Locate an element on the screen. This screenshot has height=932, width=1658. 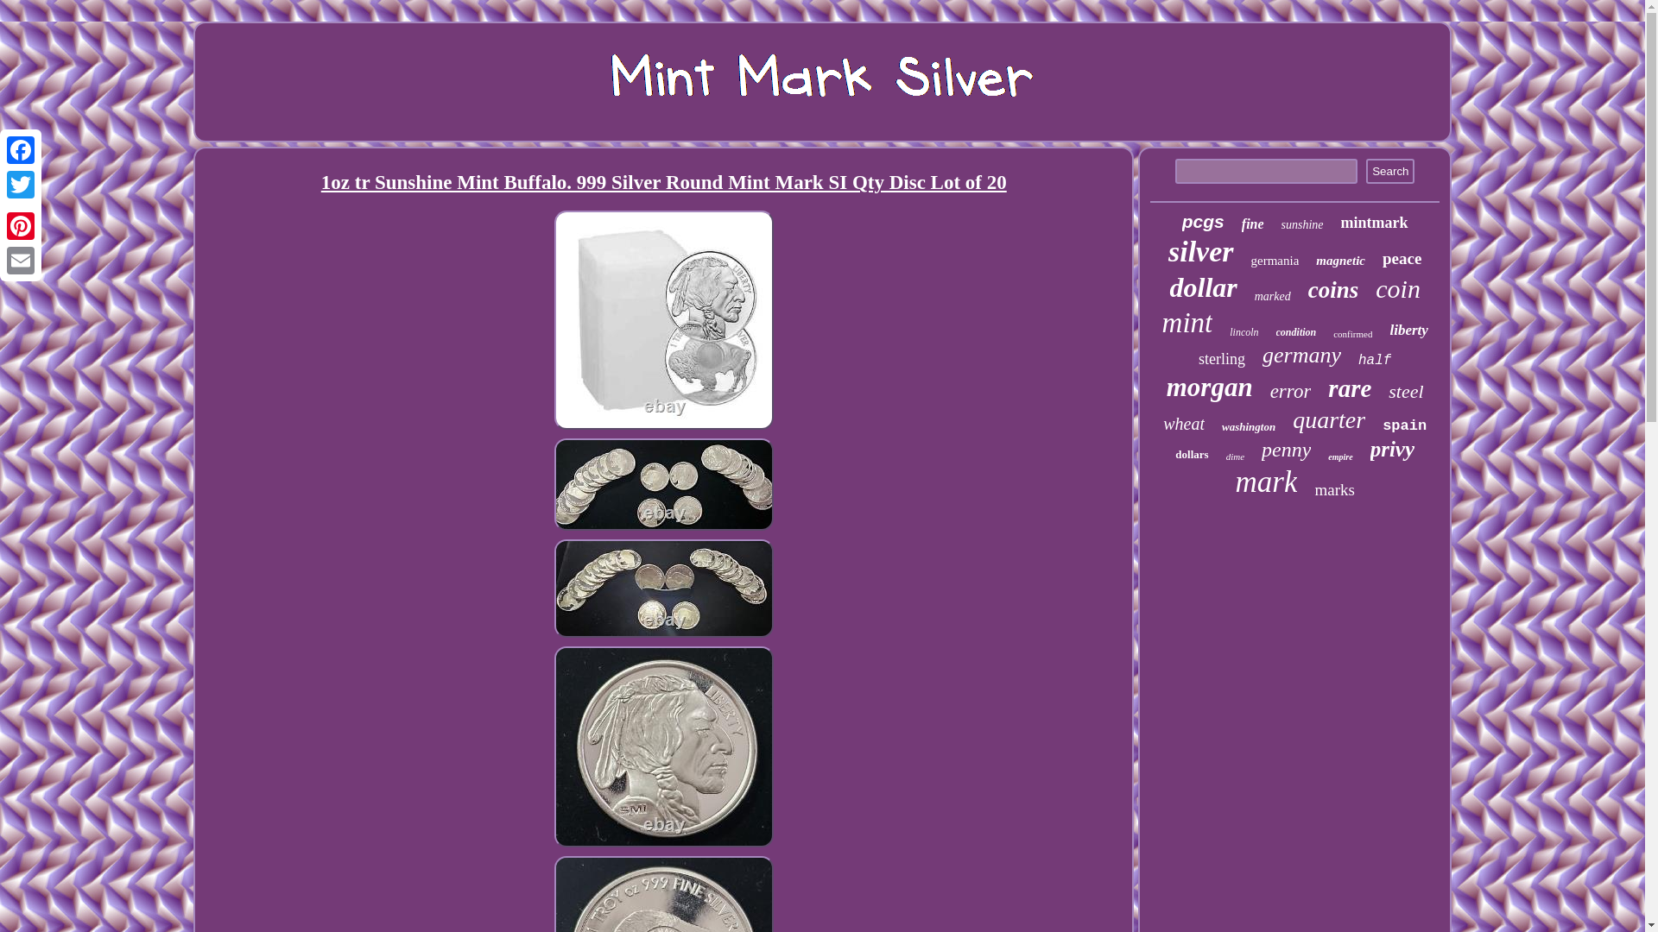
pcgs is located at coordinates (1203, 221).